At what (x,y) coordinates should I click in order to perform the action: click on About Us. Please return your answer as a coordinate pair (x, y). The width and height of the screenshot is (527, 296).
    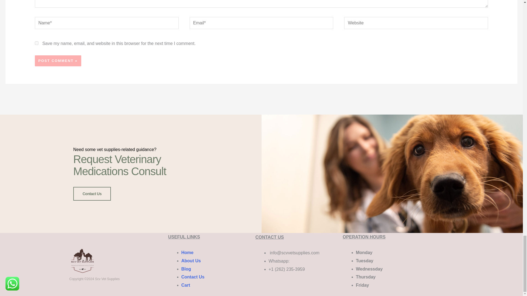
    Looking at the image, I should click on (191, 261).